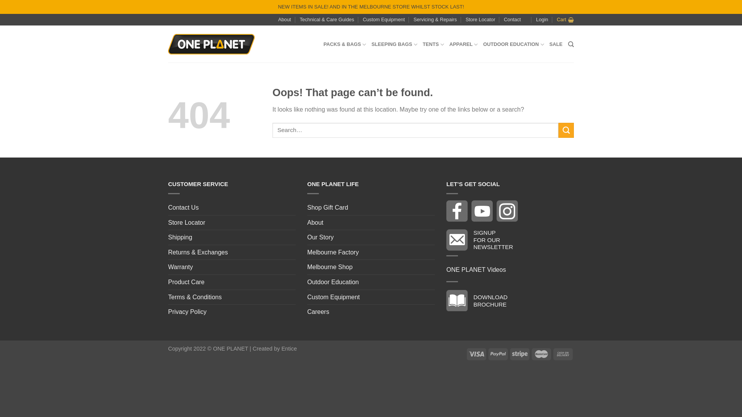 The height and width of the screenshot is (417, 742). Describe the element at coordinates (556, 44) in the screenshot. I see `SALE` at that location.